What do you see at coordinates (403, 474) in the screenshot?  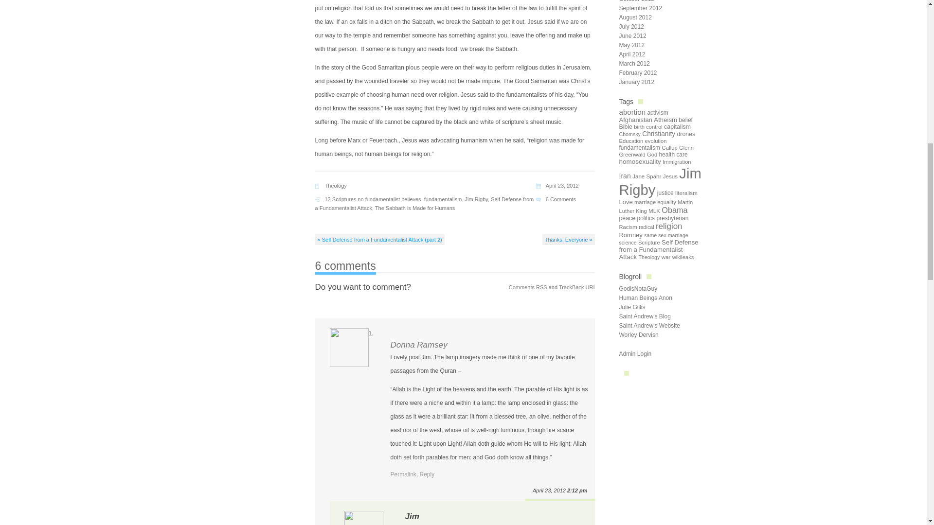 I see `Permalink` at bounding box center [403, 474].